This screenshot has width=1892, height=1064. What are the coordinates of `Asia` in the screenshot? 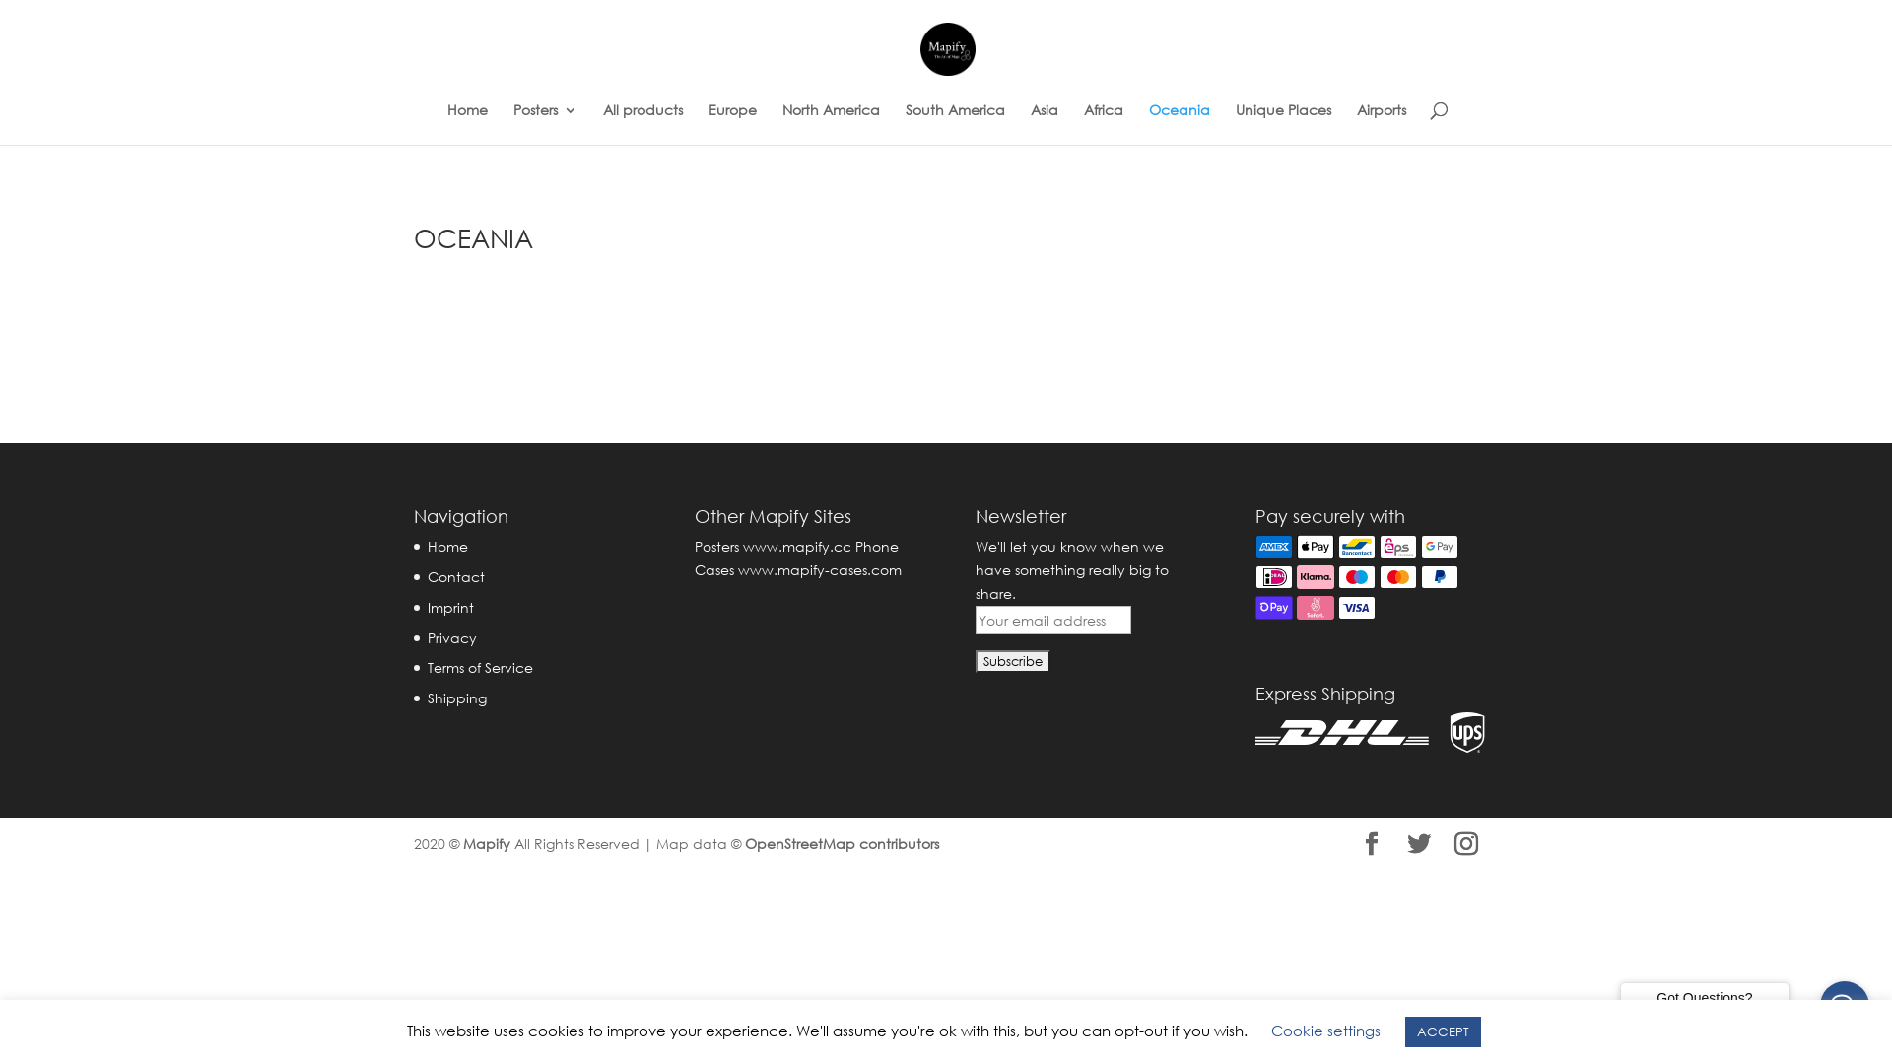 It's located at (1045, 124).